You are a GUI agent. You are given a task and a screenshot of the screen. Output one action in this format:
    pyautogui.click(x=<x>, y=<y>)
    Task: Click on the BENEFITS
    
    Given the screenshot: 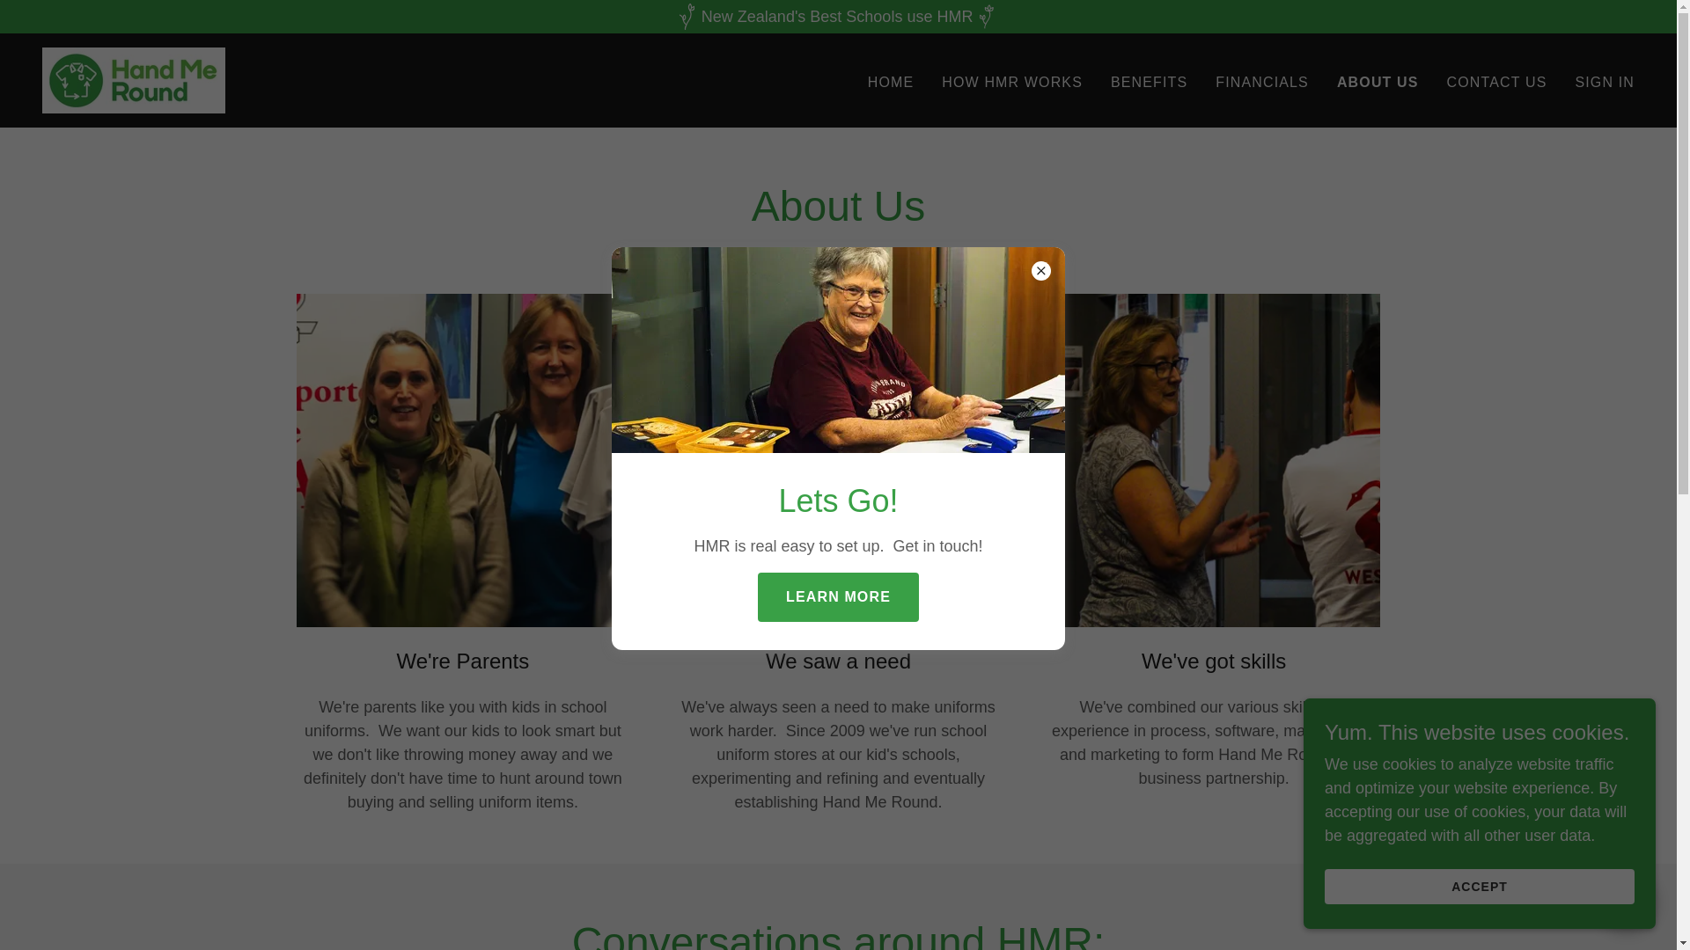 What is the action you would take?
    pyautogui.click(x=1149, y=83)
    